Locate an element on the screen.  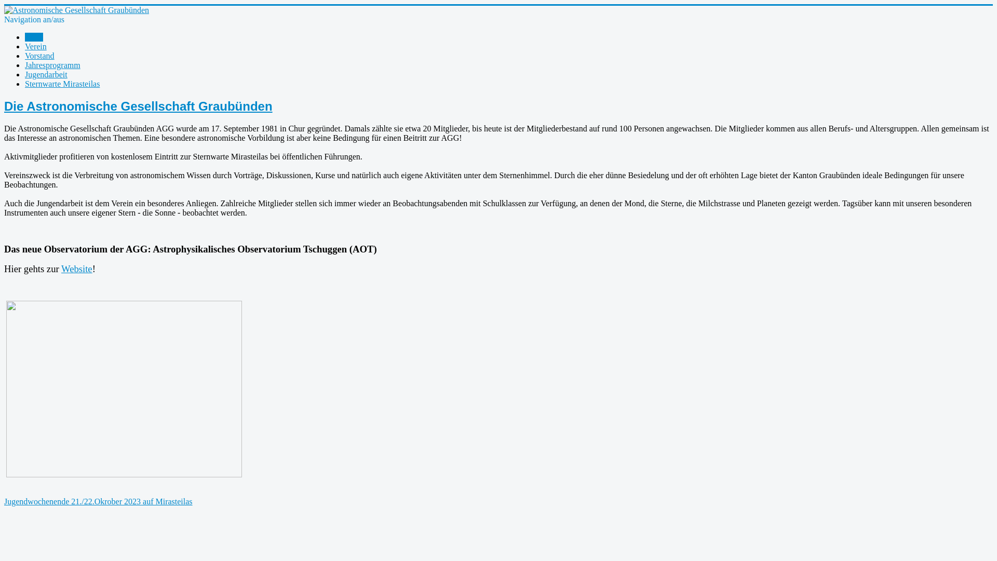
Jugendarbeit is located at coordinates (46, 75).